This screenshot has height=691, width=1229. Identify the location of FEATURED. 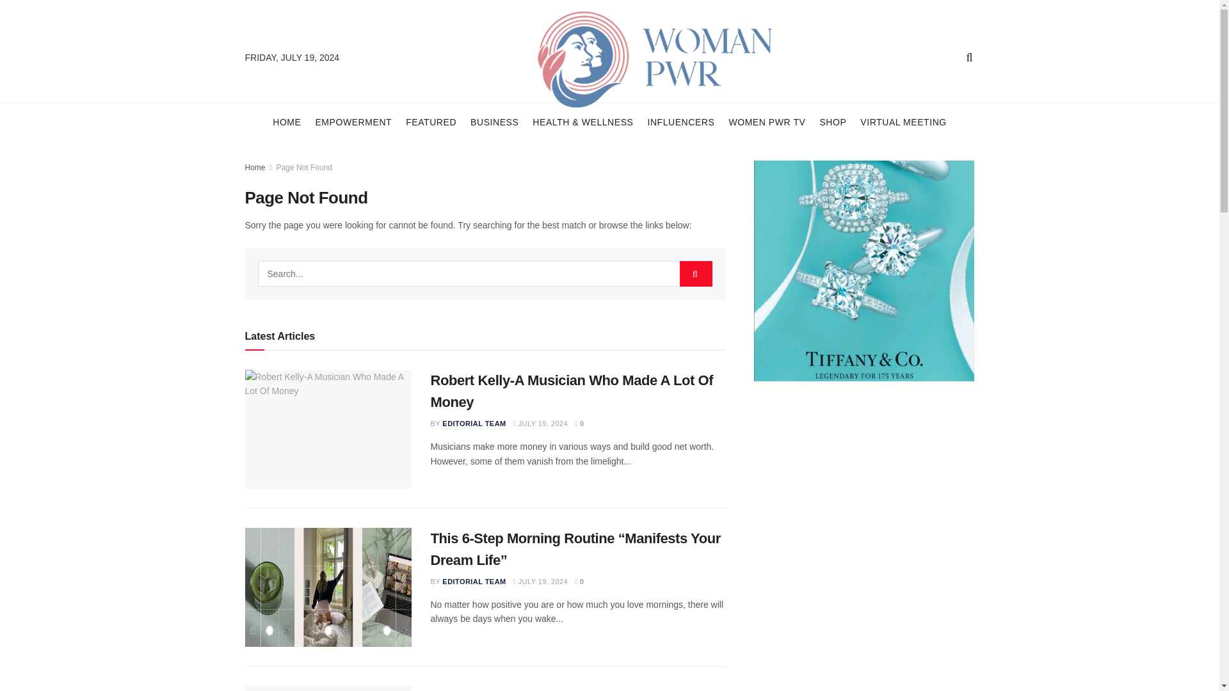
(430, 122).